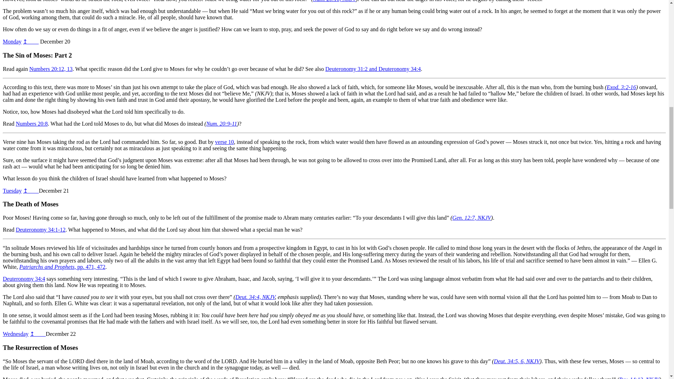  Describe the element at coordinates (32, 124) in the screenshot. I see `Numbers 20:8` at that location.